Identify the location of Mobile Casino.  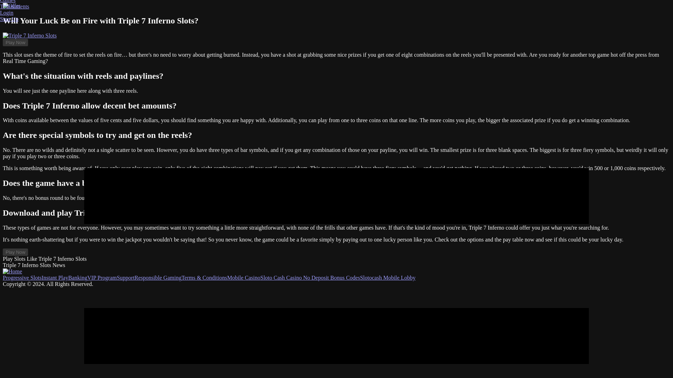
(244, 278).